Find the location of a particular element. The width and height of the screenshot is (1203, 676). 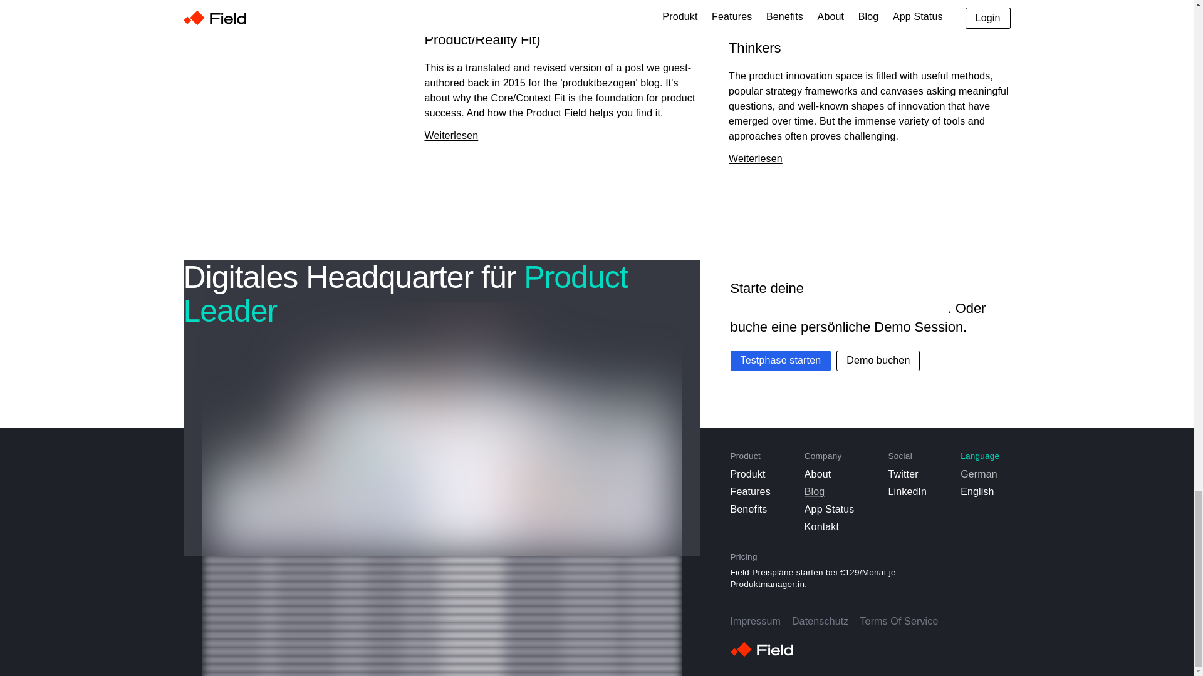

Demo buchen is located at coordinates (878, 361).